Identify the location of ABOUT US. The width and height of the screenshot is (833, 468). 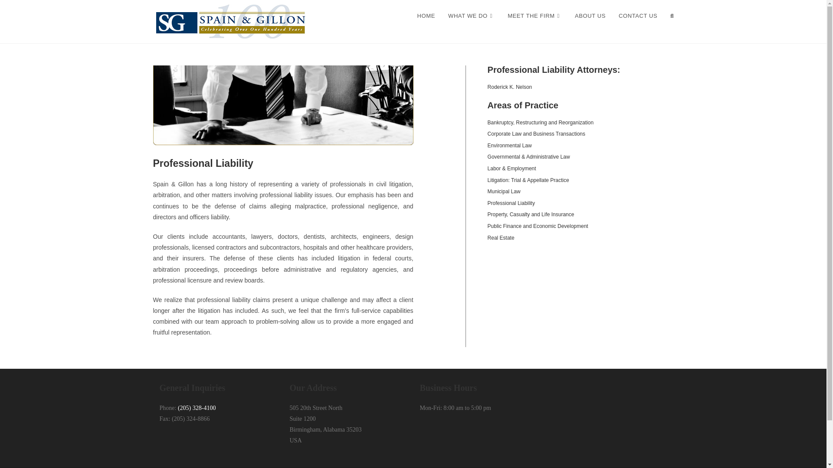
(590, 16).